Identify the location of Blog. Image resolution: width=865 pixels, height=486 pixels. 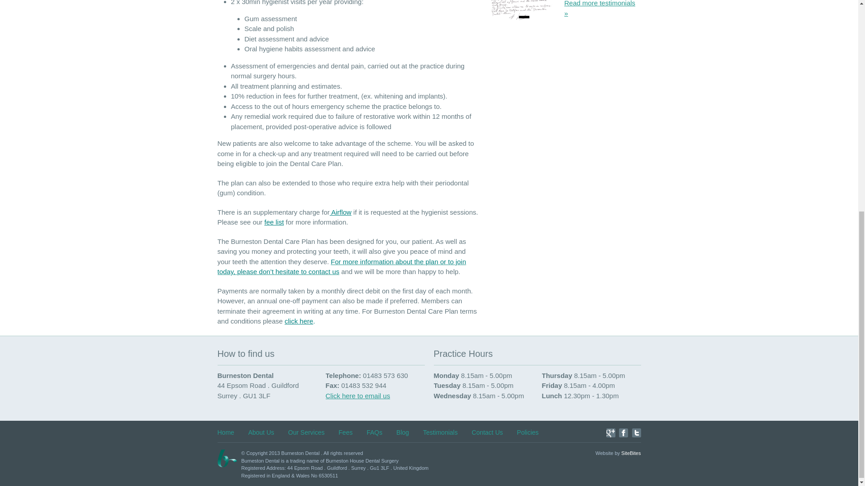
(403, 432).